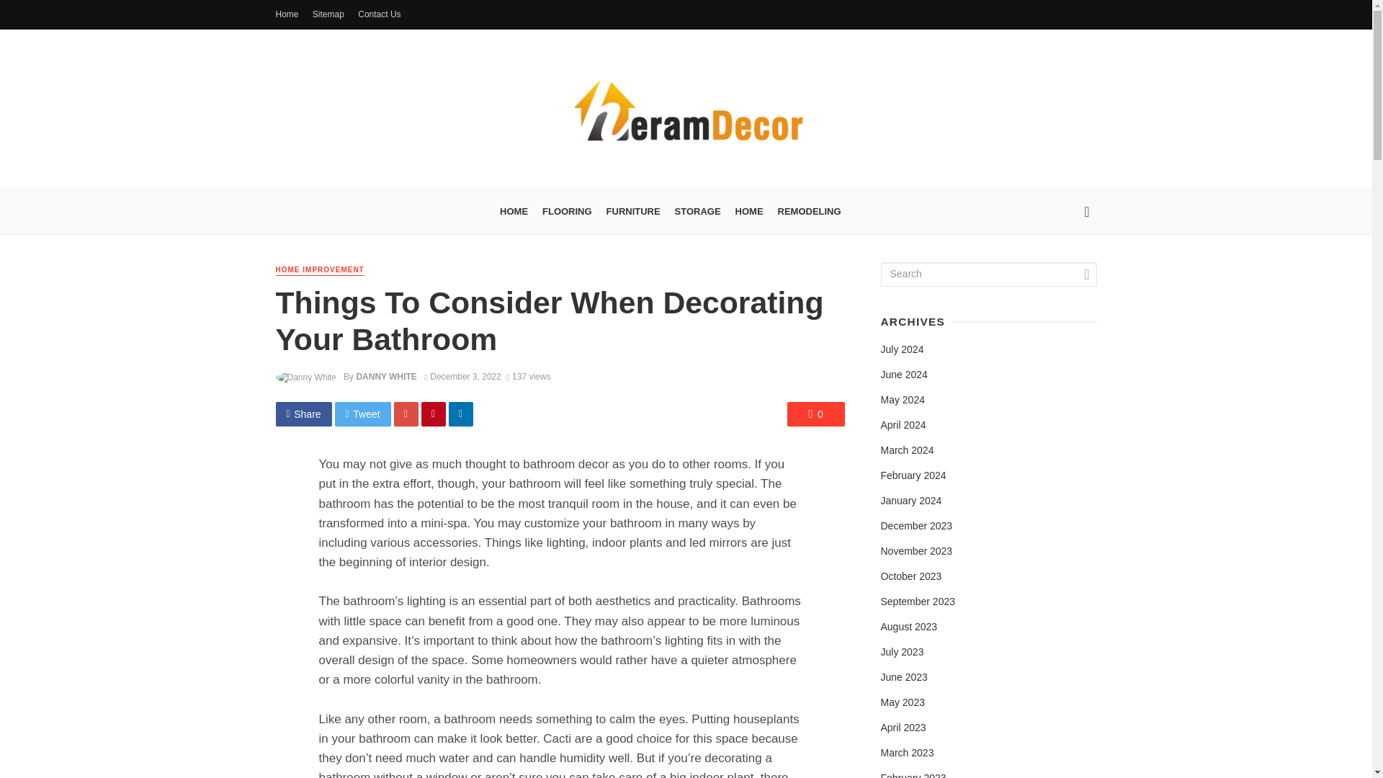 This screenshot has width=1383, height=778. Describe the element at coordinates (913, 475) in the screenshot. I see `February 2024` at that location.